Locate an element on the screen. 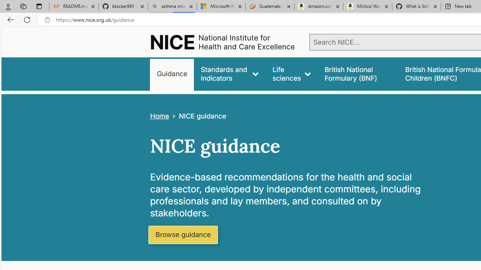  Refresh is located at coordinates (27, 19).